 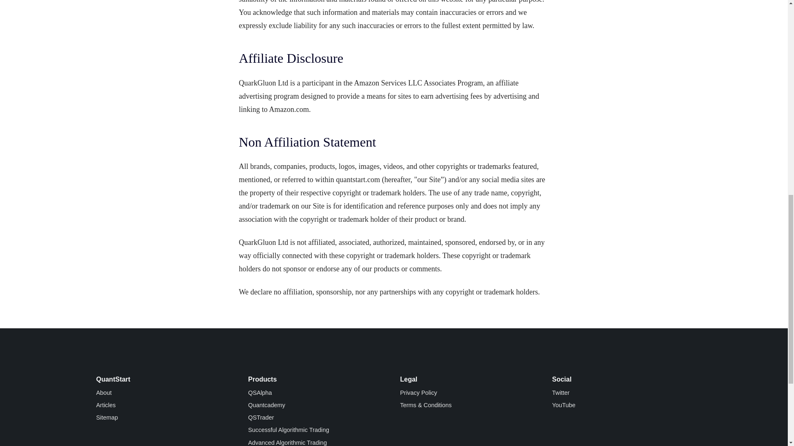 What do you see at coordinates (419, 392) in the screenshot?
I see `Privacy Policy` at bounding box center [419, 392].